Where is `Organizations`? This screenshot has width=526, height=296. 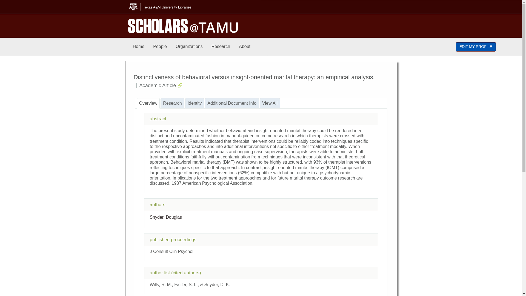
Organizations is located at coordinates (189, 47).